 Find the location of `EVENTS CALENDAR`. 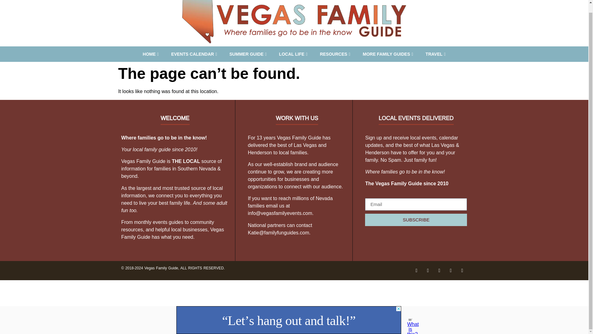

EVENTS CALENDAR is located at coordinates (194, 54).